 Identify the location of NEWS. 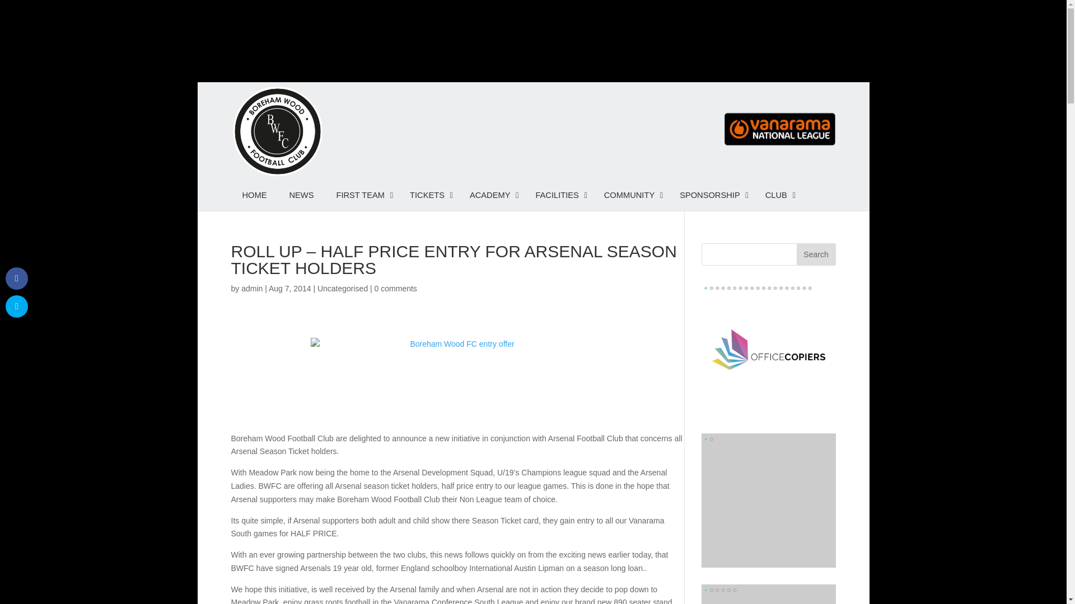
(301, 195).